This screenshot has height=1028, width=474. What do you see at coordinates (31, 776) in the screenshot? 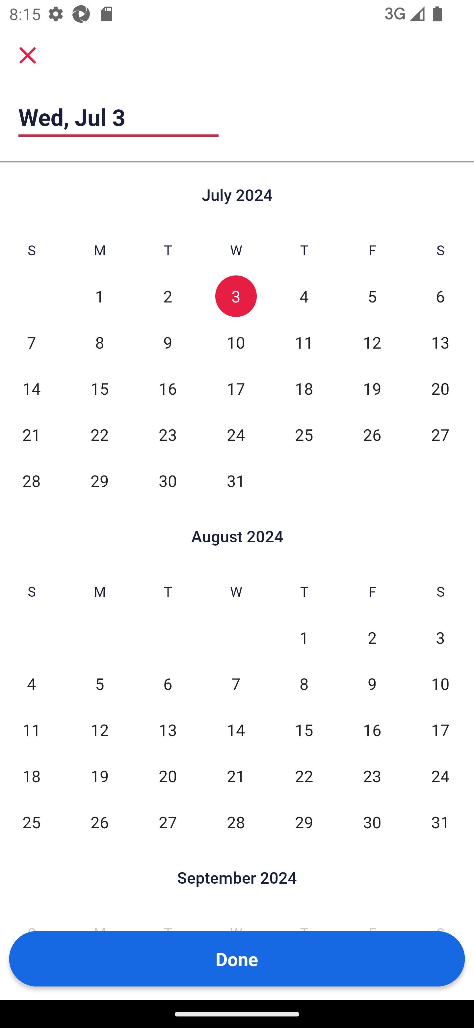
I see `18 Sun, Aug 18, Not Selected` at bounding box center [31, 776].